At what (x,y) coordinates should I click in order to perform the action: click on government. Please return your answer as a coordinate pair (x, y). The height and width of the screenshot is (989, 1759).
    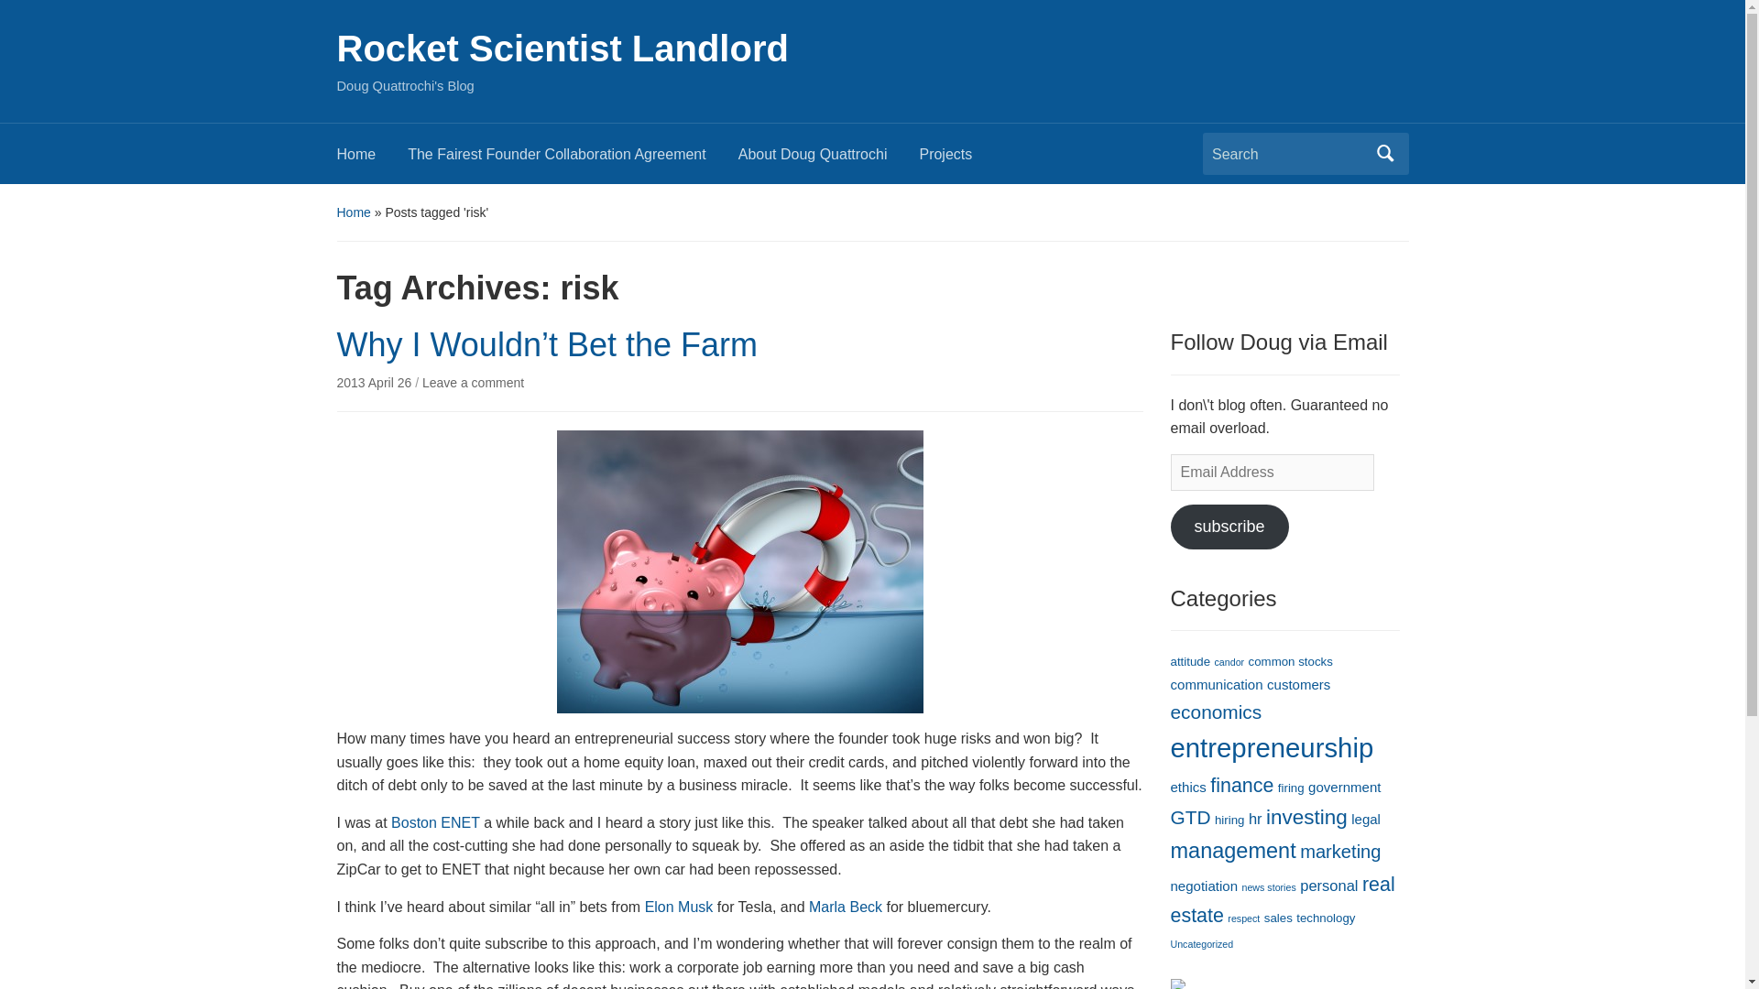
    Looking at the image, I should click on (1345, 788).